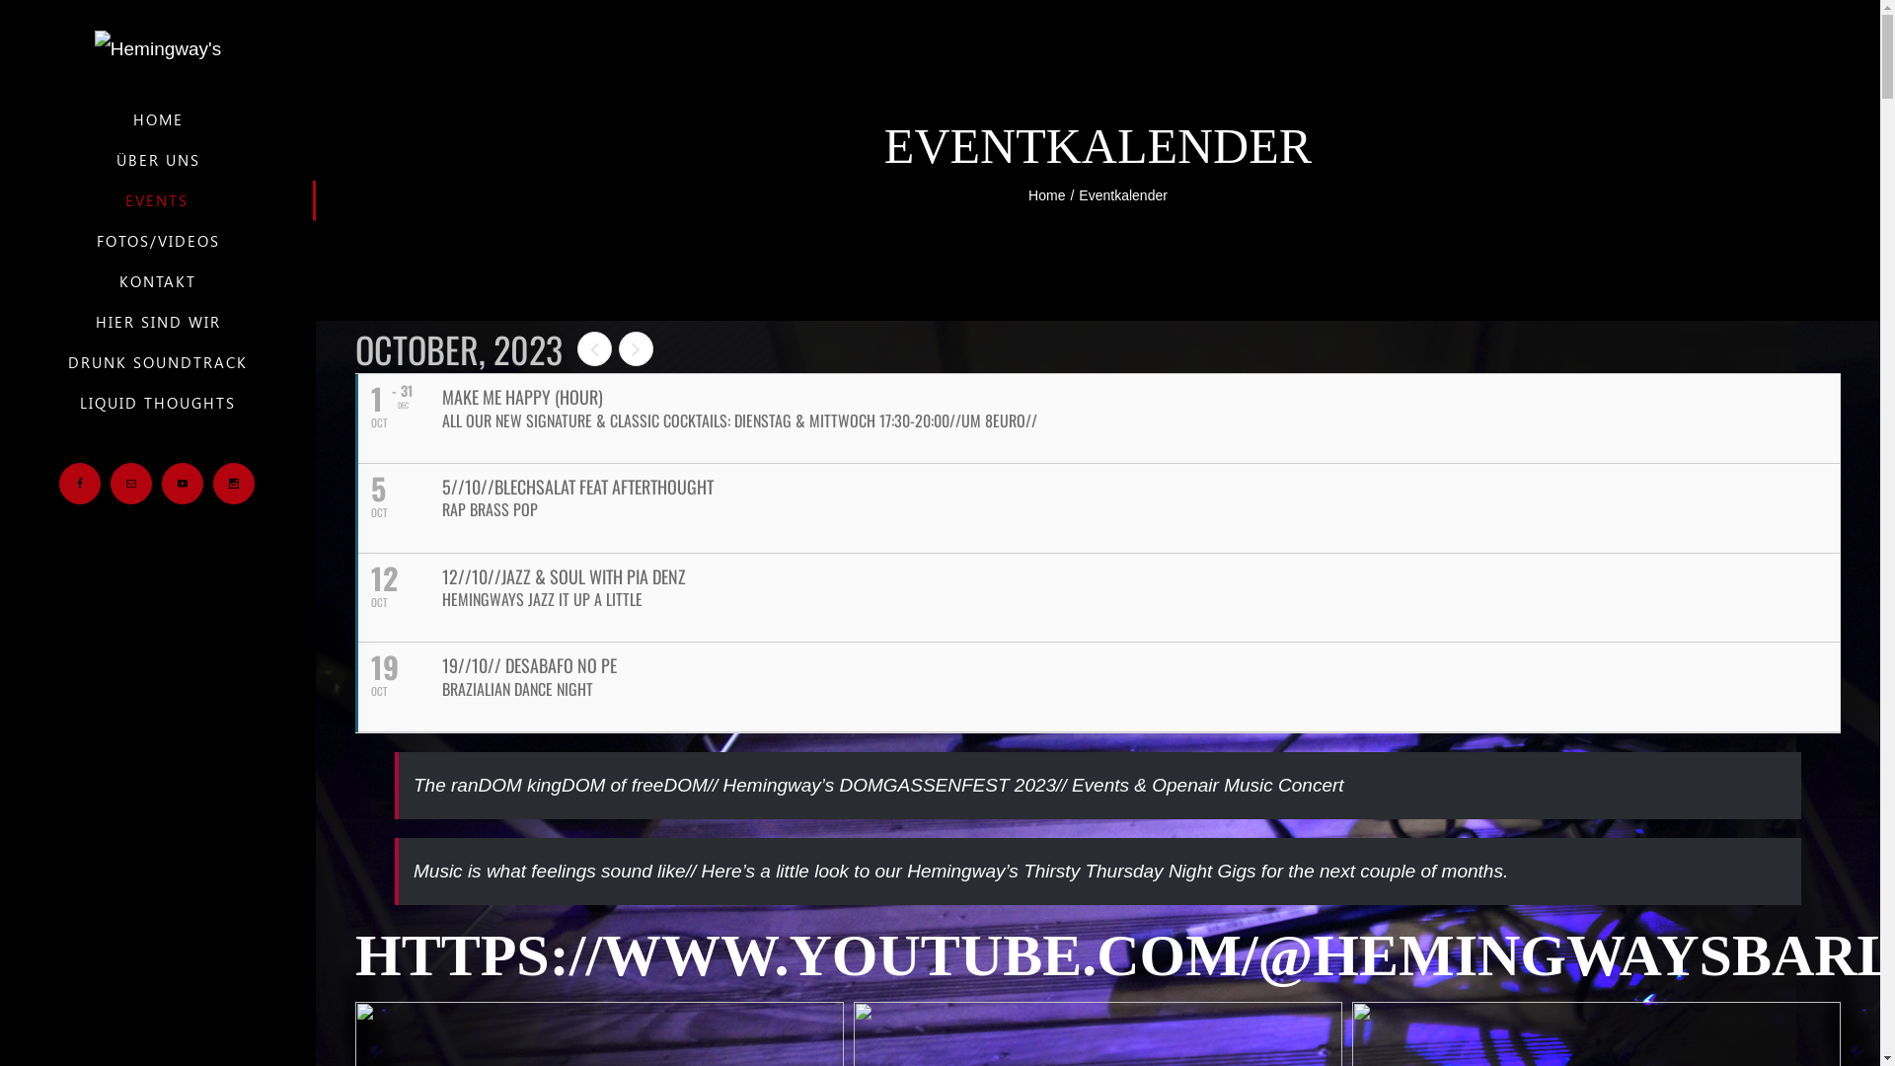 Image resolution: width=1895 pixels, height=1066 pixels. Describe the element at coordinates (158, 282) in the screenshot. I see `KONTAKT` at that location.